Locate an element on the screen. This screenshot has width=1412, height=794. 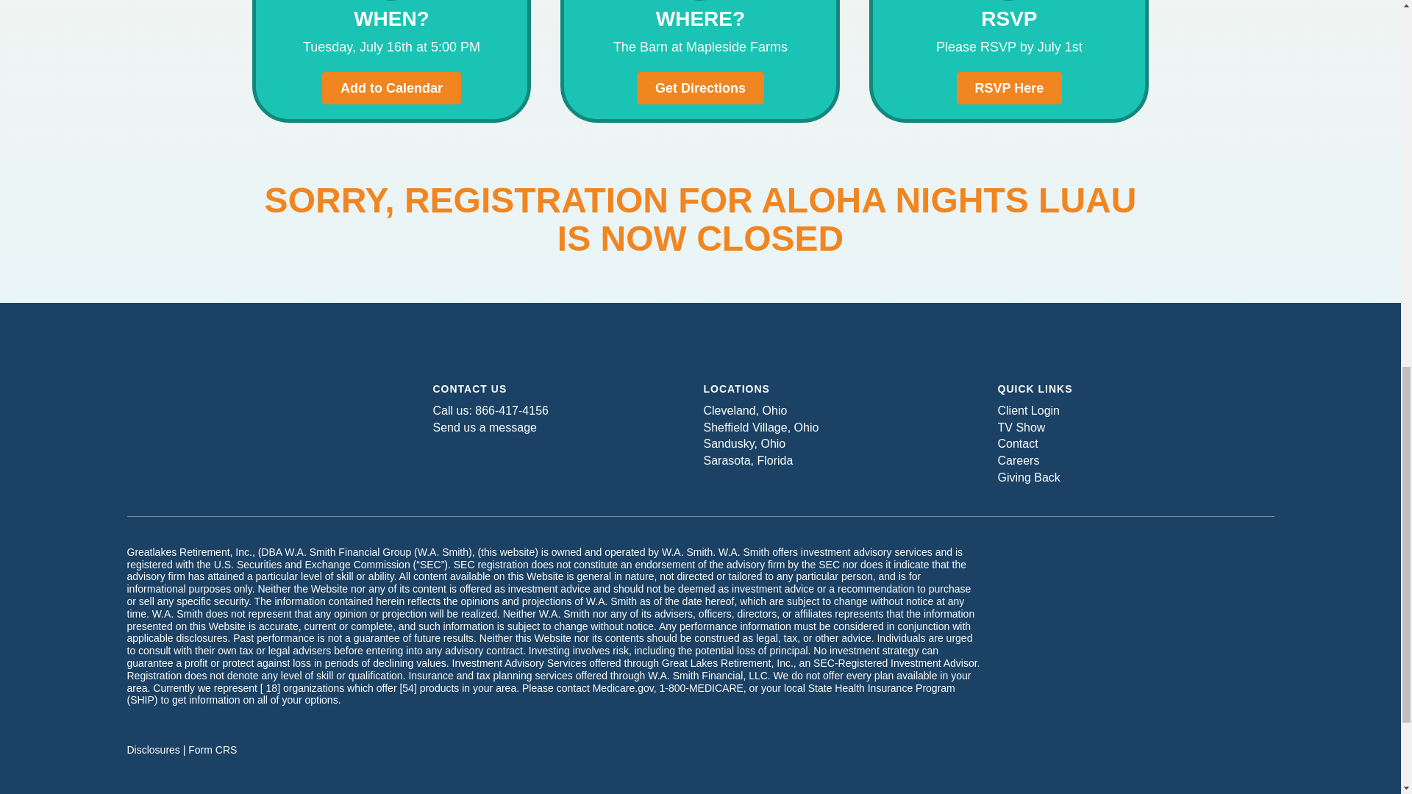
TV Show is located at coordinates (1021, 427).